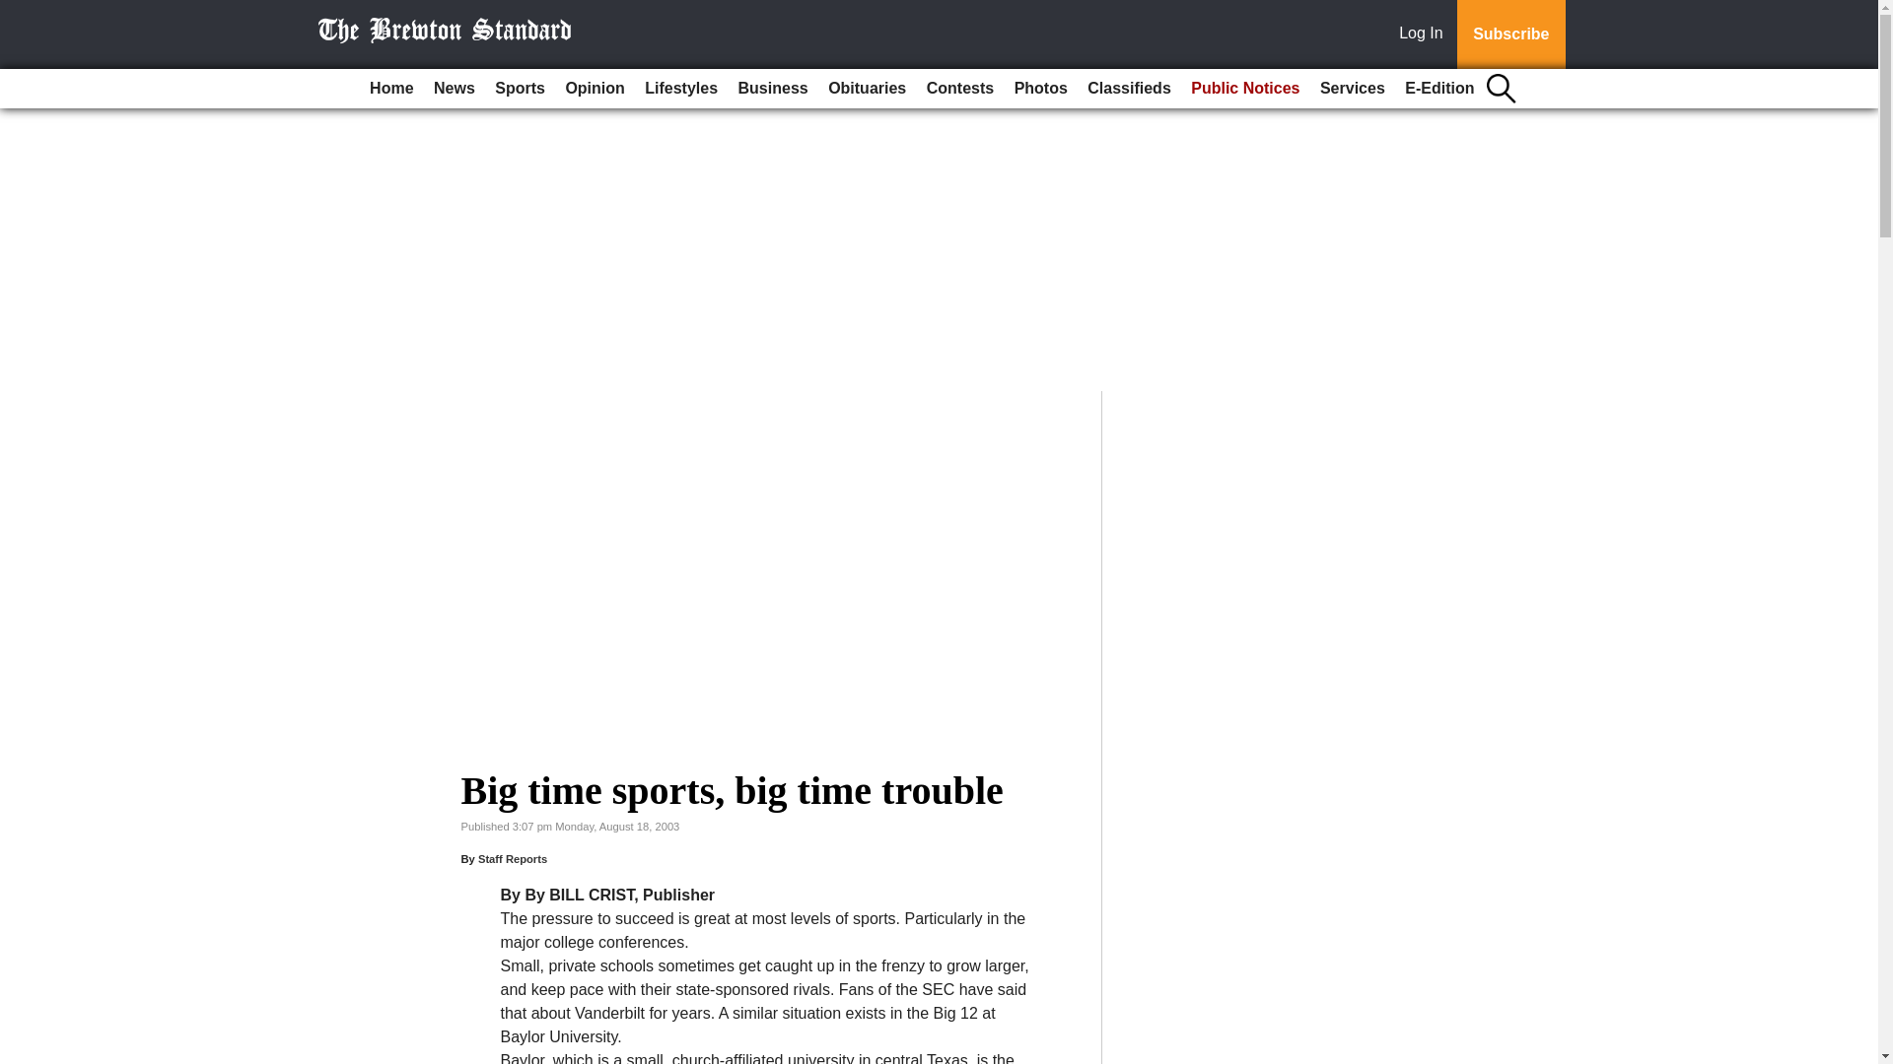 The height and width of the screenshot is (1064, 1893). What do you see at coordinates (454, 89) in the screenshot?
I see `News` at bounding box center [454, 89].